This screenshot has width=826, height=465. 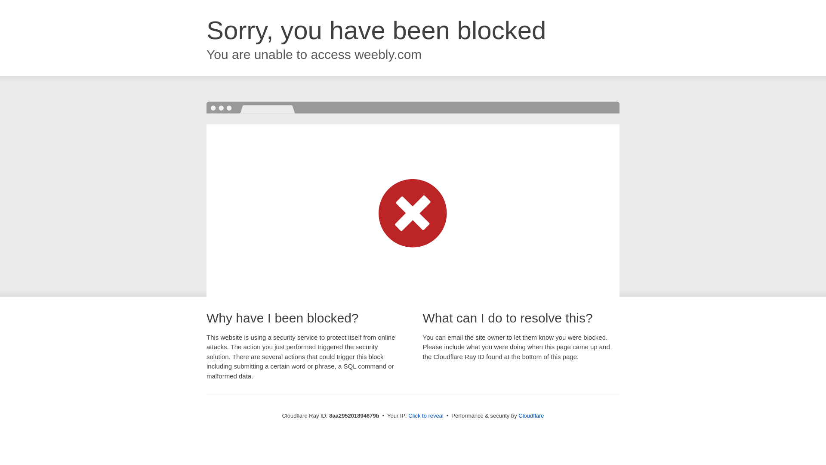 I want to click on Click to reveal, so click(x=426, y=416).